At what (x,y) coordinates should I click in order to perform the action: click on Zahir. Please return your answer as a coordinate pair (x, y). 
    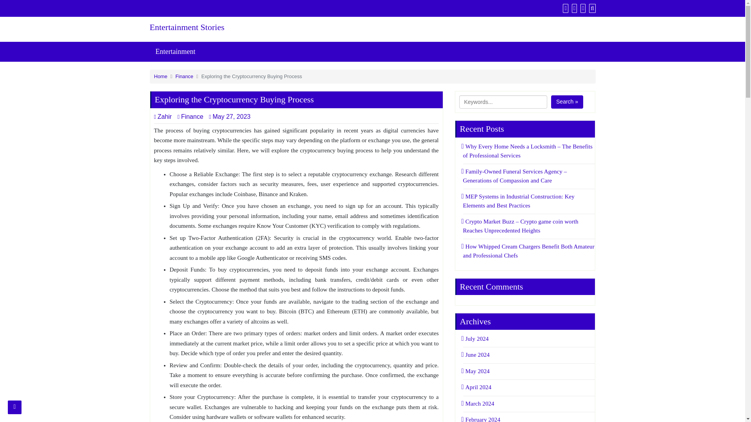
    Looking at the image, I should click on (163, 116).